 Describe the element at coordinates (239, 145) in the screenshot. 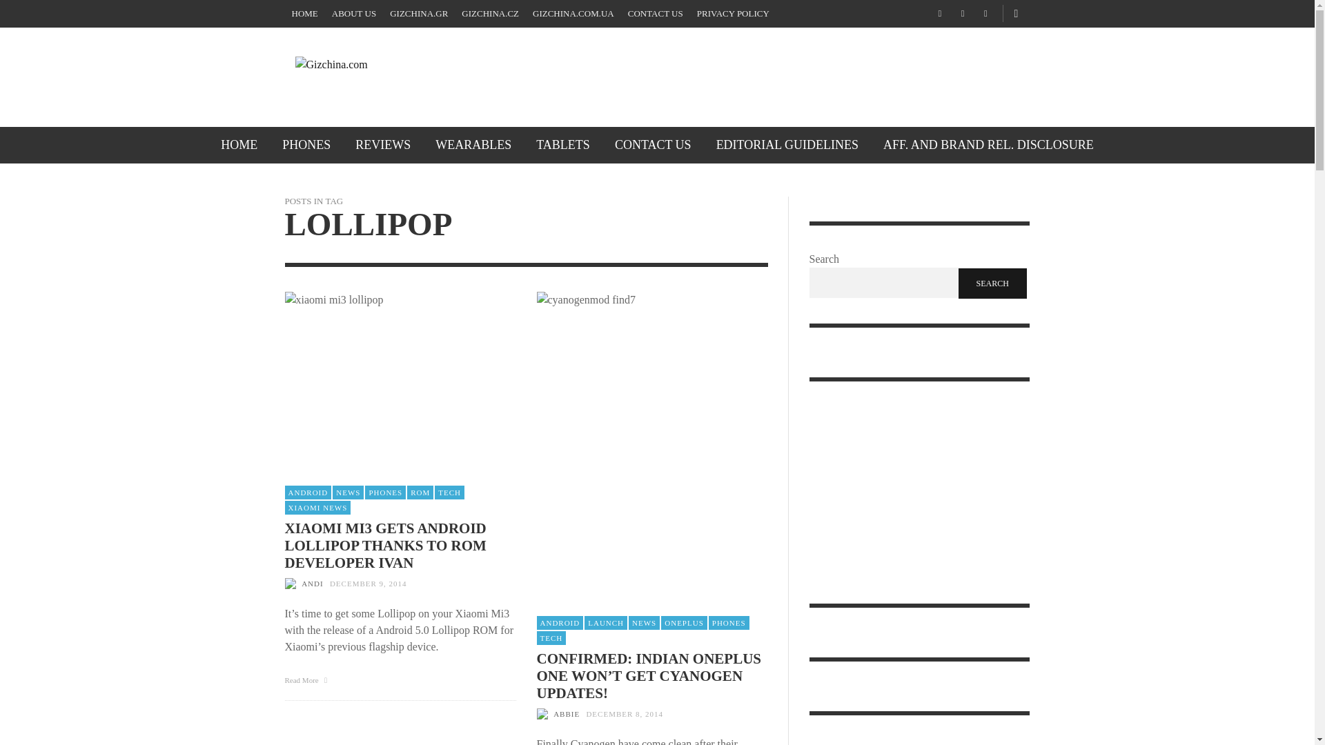

I see `HOME` at that location.